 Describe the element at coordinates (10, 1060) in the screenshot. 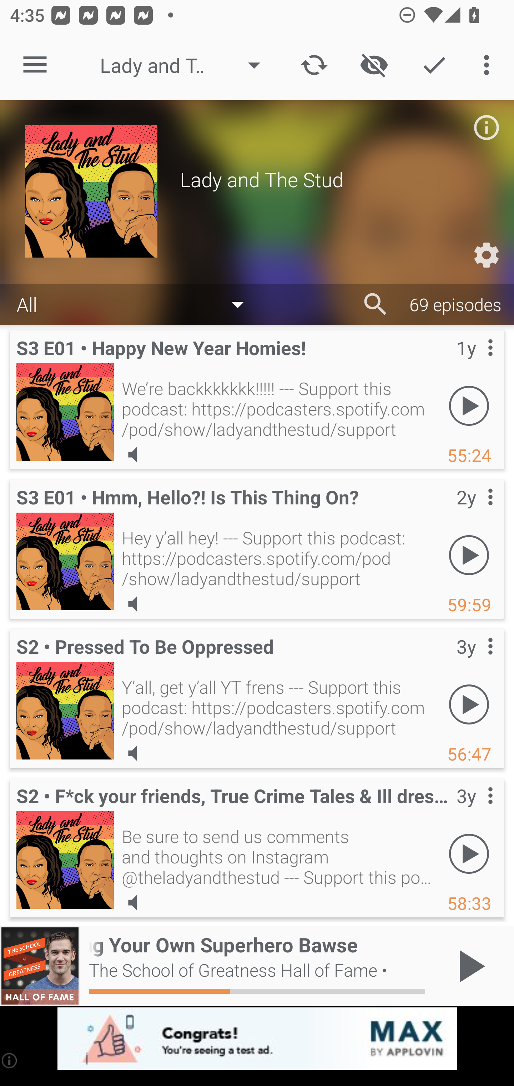

I see `(i)` at that location.